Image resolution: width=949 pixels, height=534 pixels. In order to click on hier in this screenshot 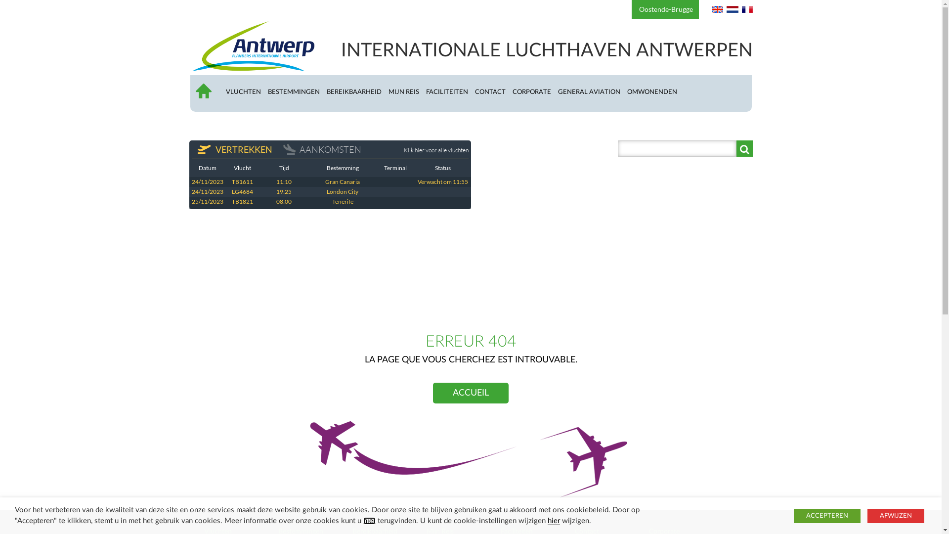, I will do `click(554, 521)`.